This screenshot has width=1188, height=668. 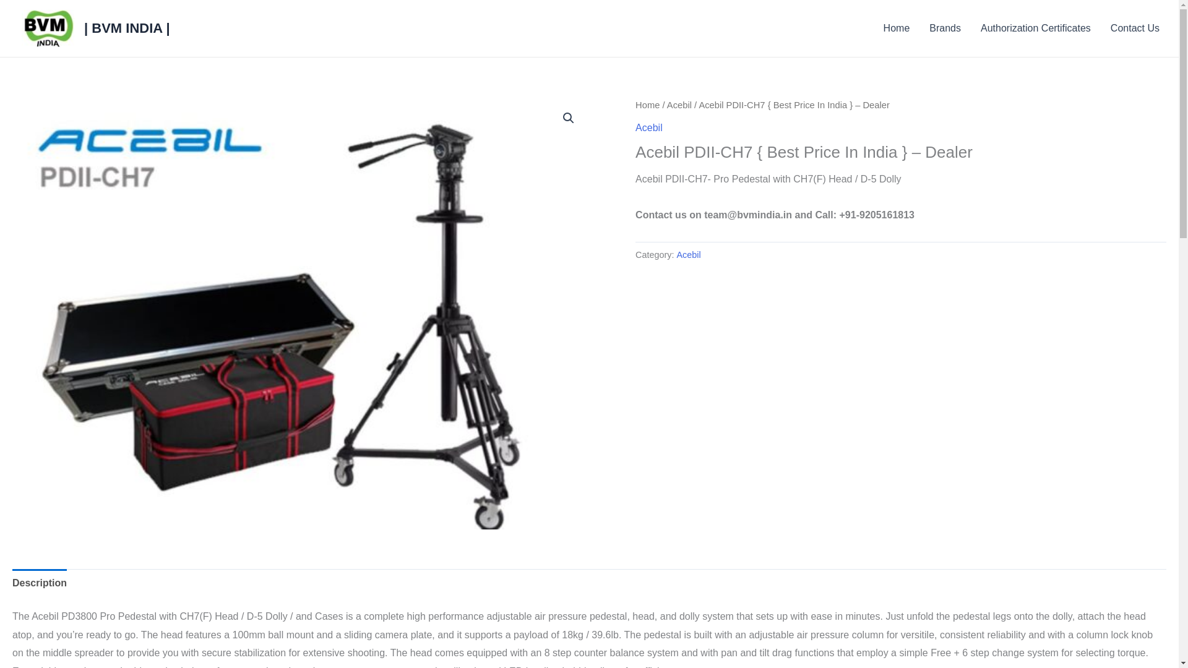 I want to click on Authorization Certificates, so click(x=1036, y=28).